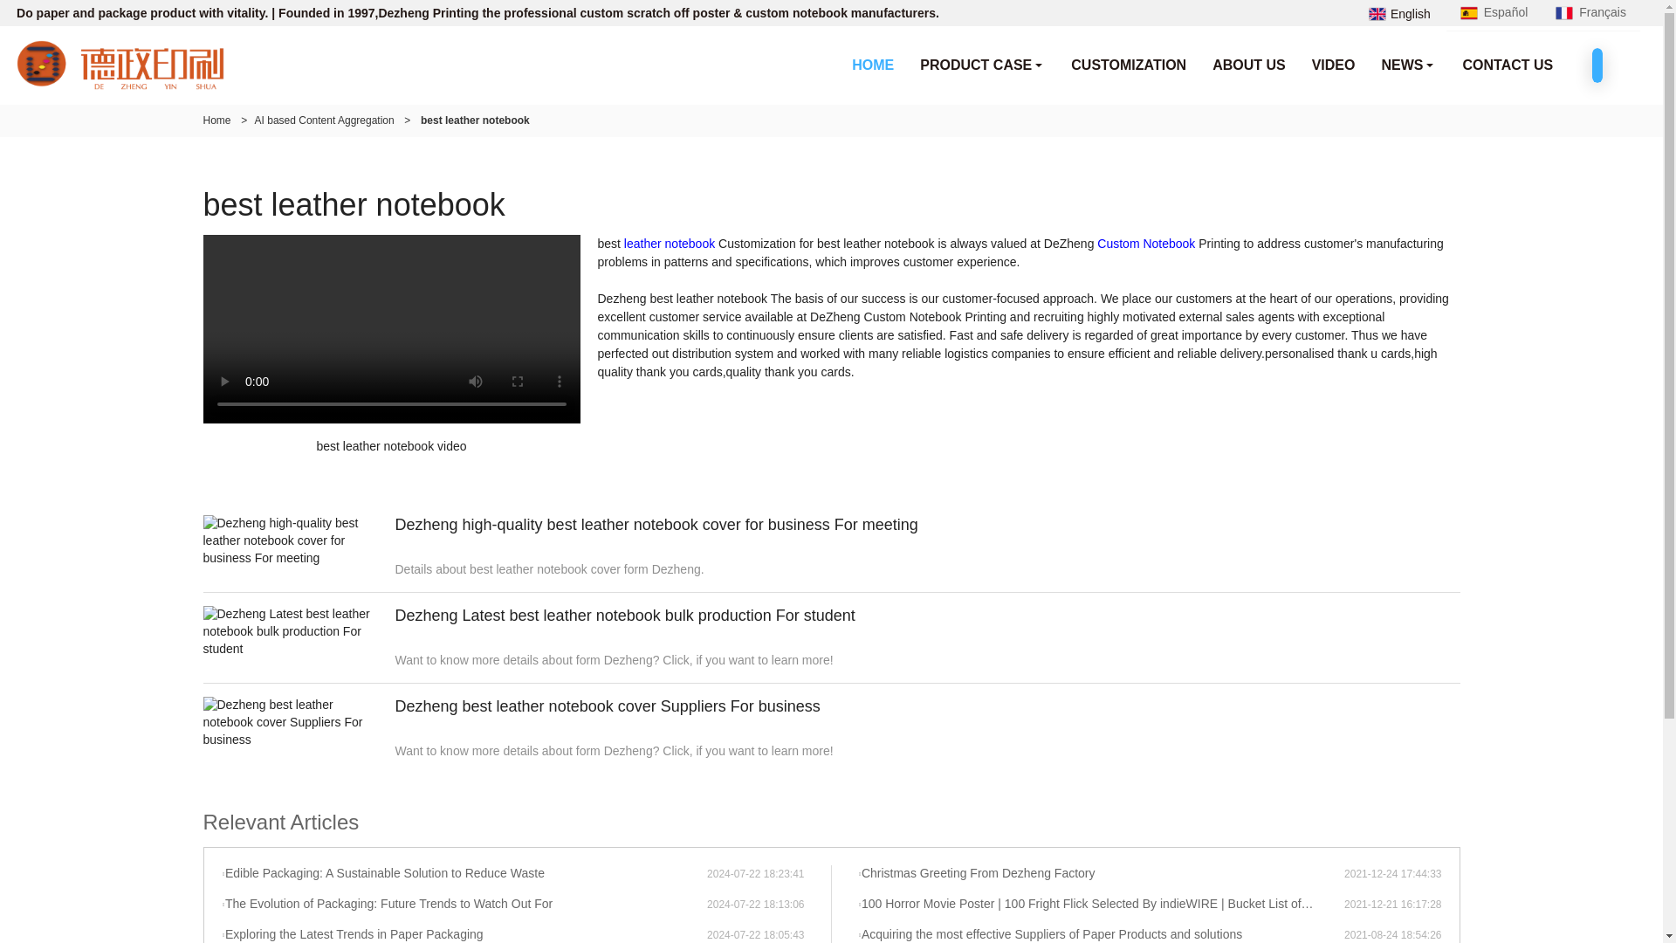 This screenshot has width=1676, height=943. I want to click on PRODUCT CASE, so click(981, 65).